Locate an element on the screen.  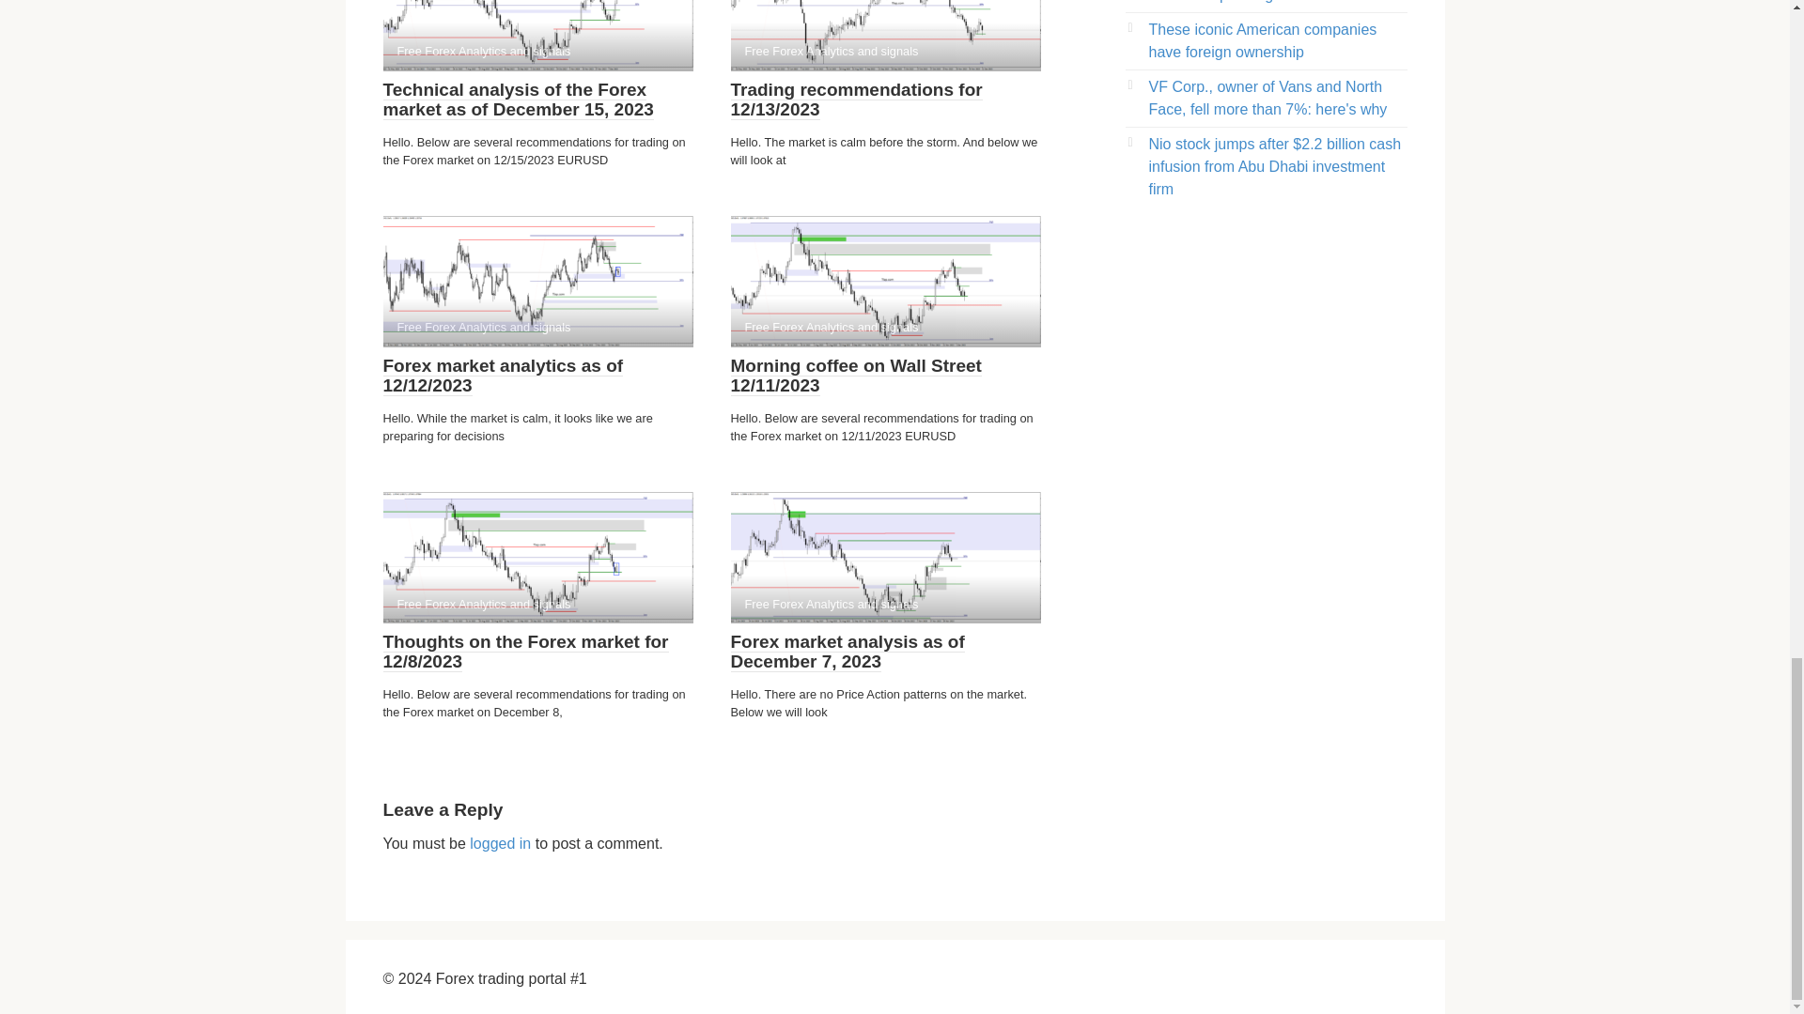
Free Forex Analytics and signals is located at coordinates (537, 558).